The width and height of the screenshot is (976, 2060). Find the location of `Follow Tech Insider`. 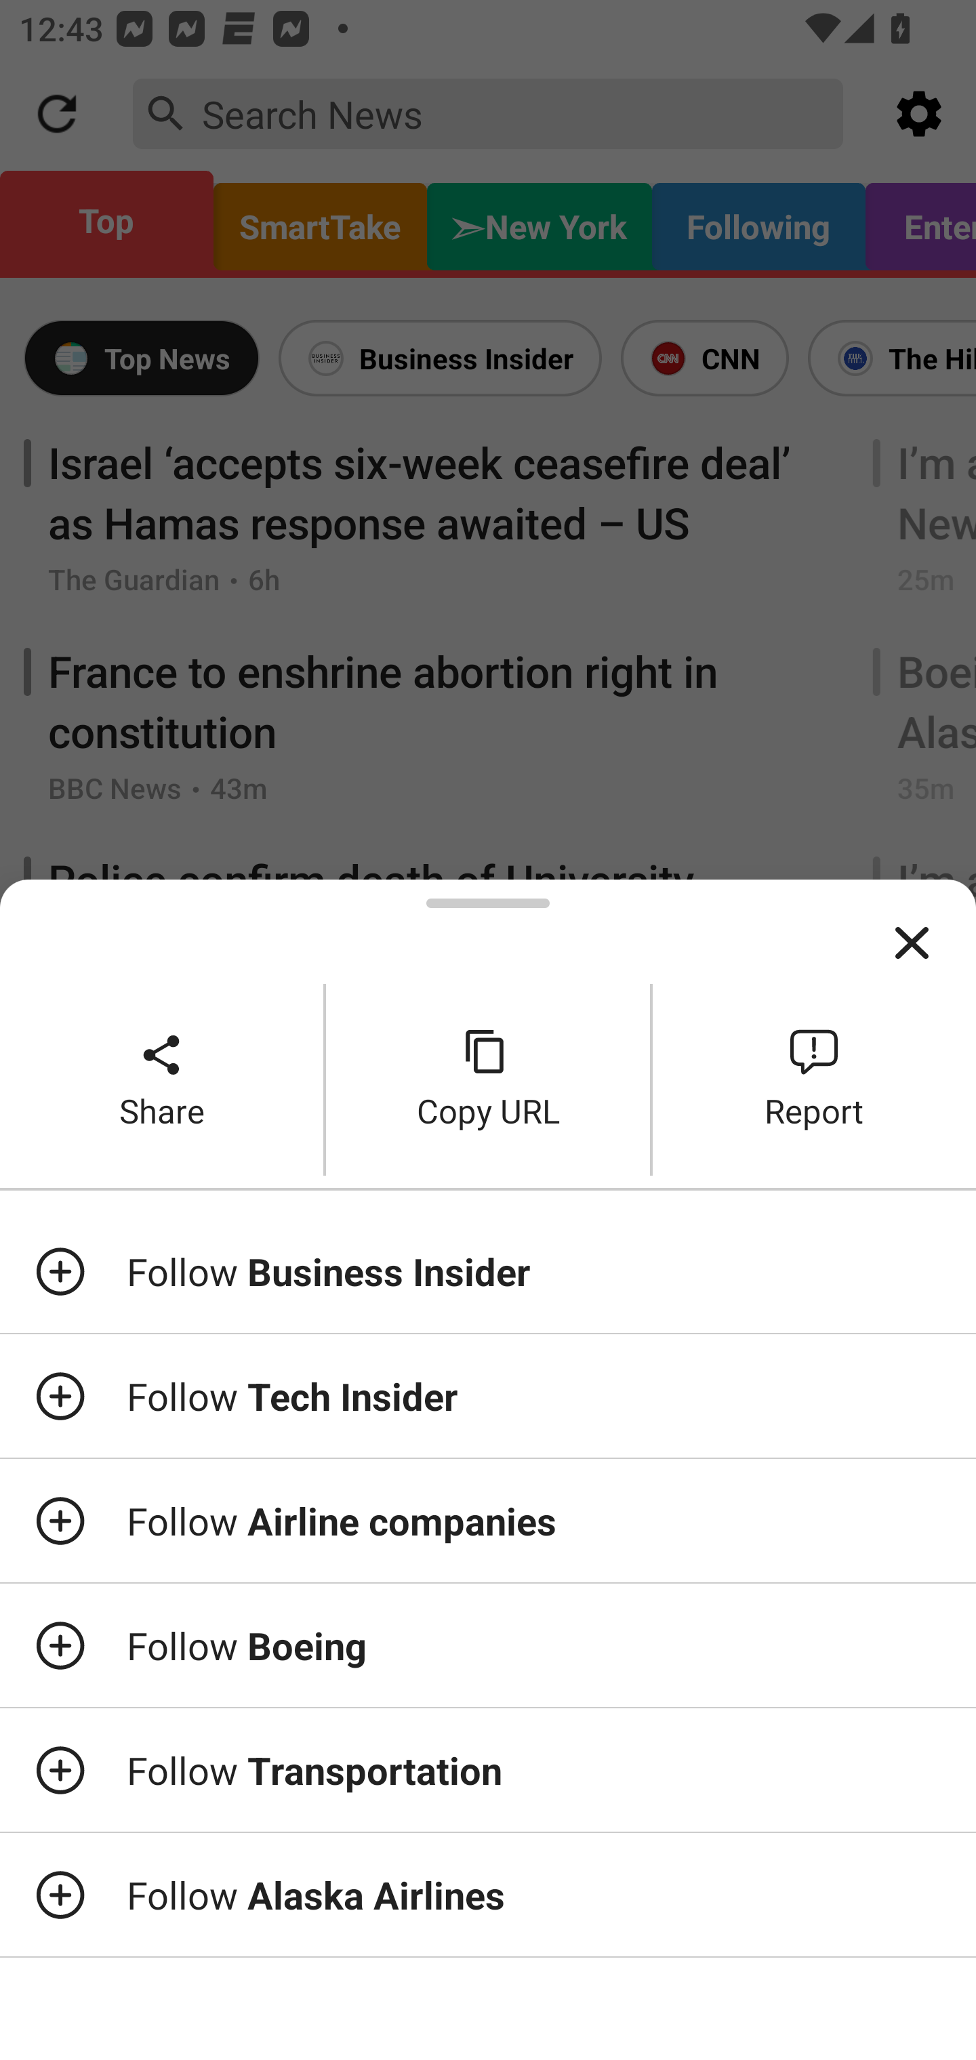

Follow Tech Insider is located at coordinates (488, 1396).